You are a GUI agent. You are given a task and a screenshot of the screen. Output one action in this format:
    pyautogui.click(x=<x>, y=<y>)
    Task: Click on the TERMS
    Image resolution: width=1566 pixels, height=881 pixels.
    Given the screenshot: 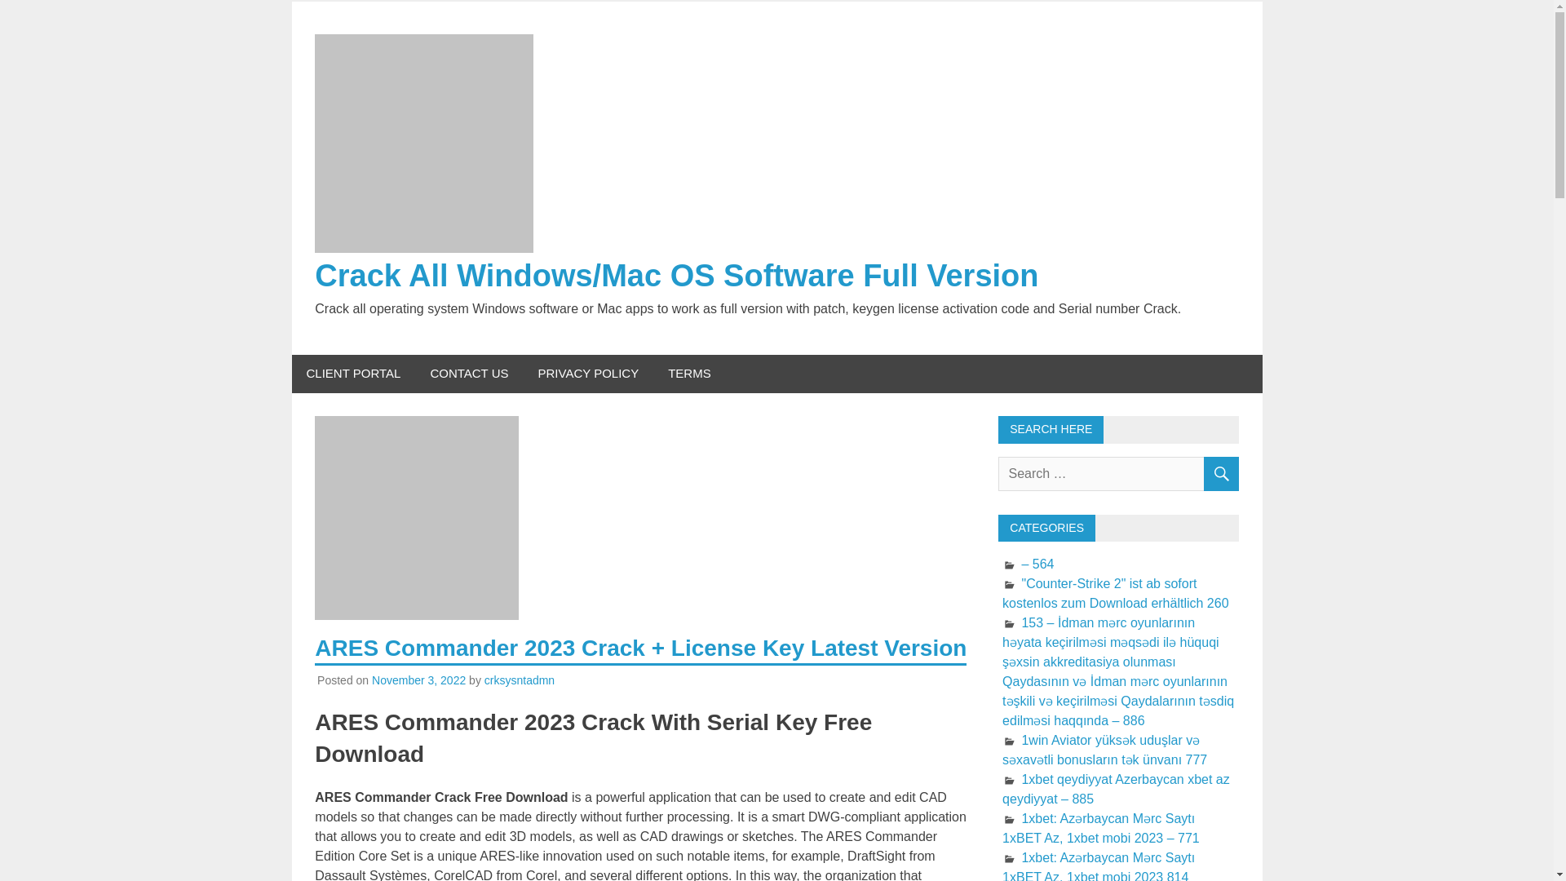 What is the action you would take?
    pyautogui.click(x=689, y=374)
    